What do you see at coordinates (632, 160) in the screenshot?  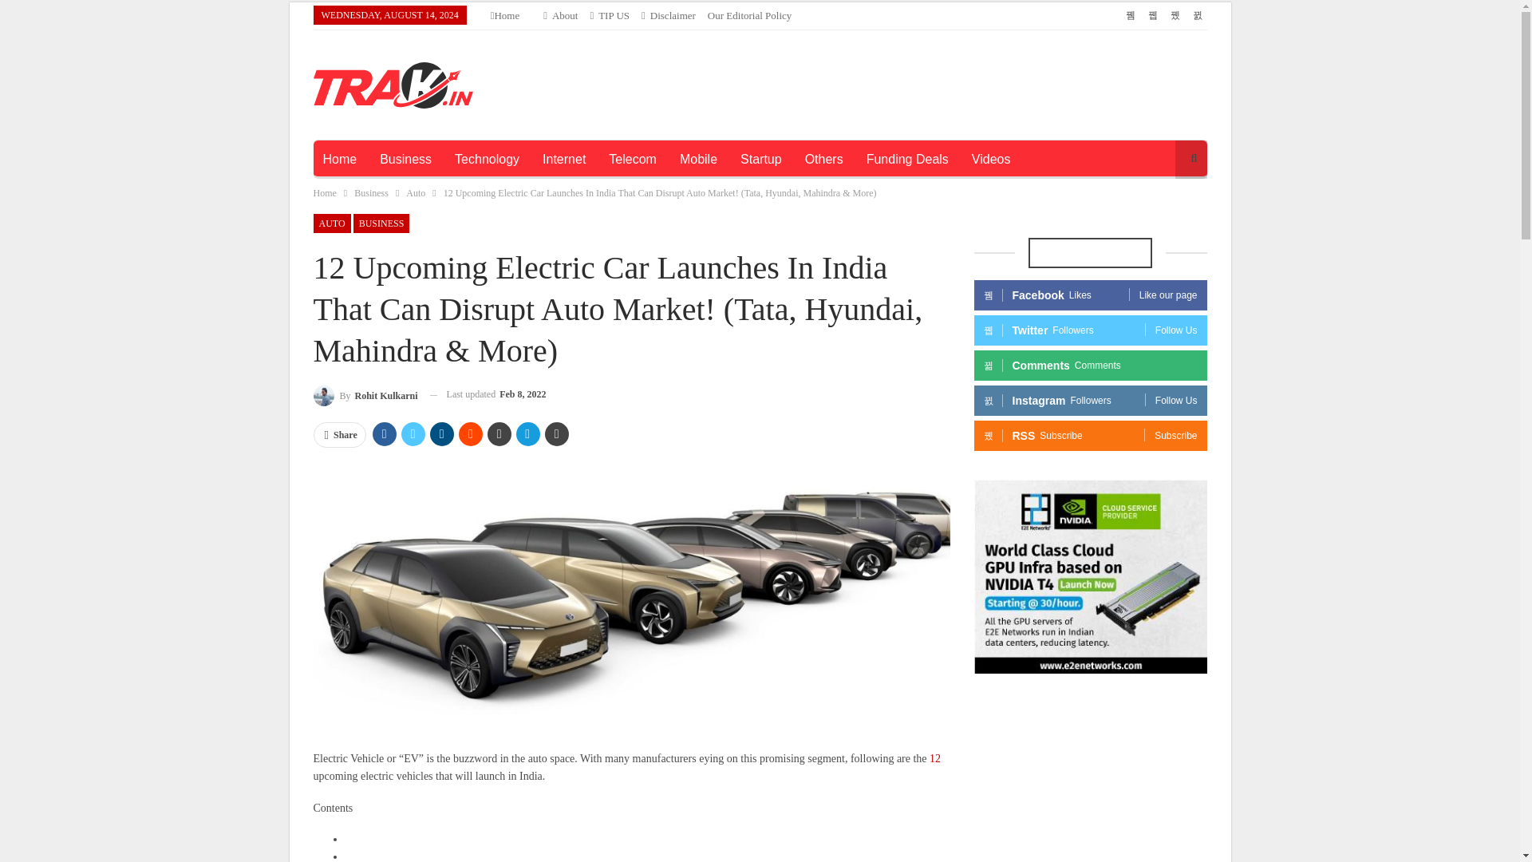 I see `Telecom` at bounding box center [632, 160].